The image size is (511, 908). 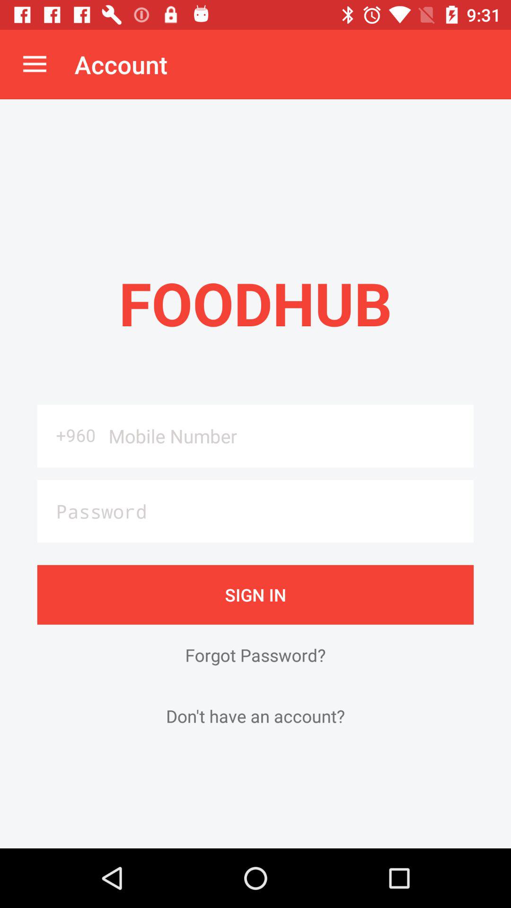 What do you see at coordinates (255, 655) in the screenshot?
I see `jump until the forgot password? icon` at bounding box center [255, 655].